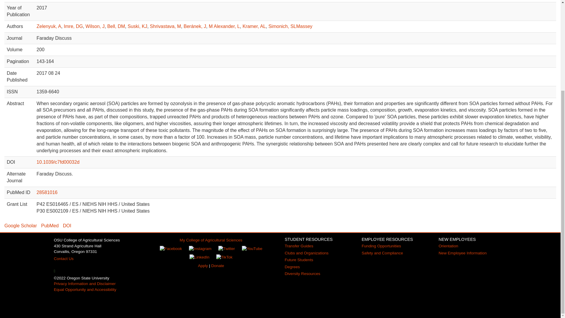 The height and width of the screenshot is (318, 565). Describe the element at coordinates (306, 253) in the screenshot. I see `Clubs and Organizations` at that location.